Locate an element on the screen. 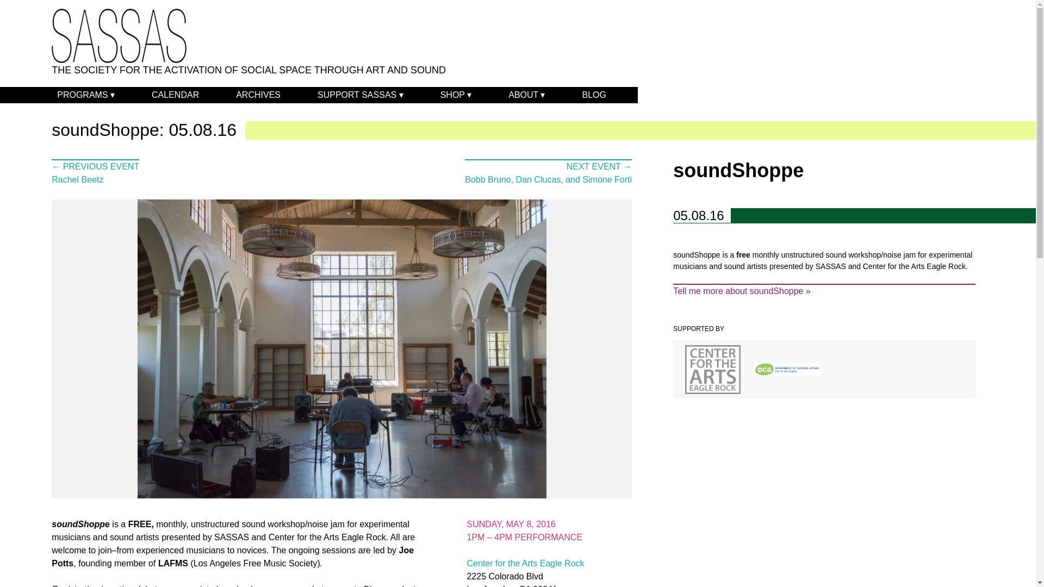 This screenshot has height=587, width=1044. SUPPORT SASSAS is located at coordinates (361, 95).